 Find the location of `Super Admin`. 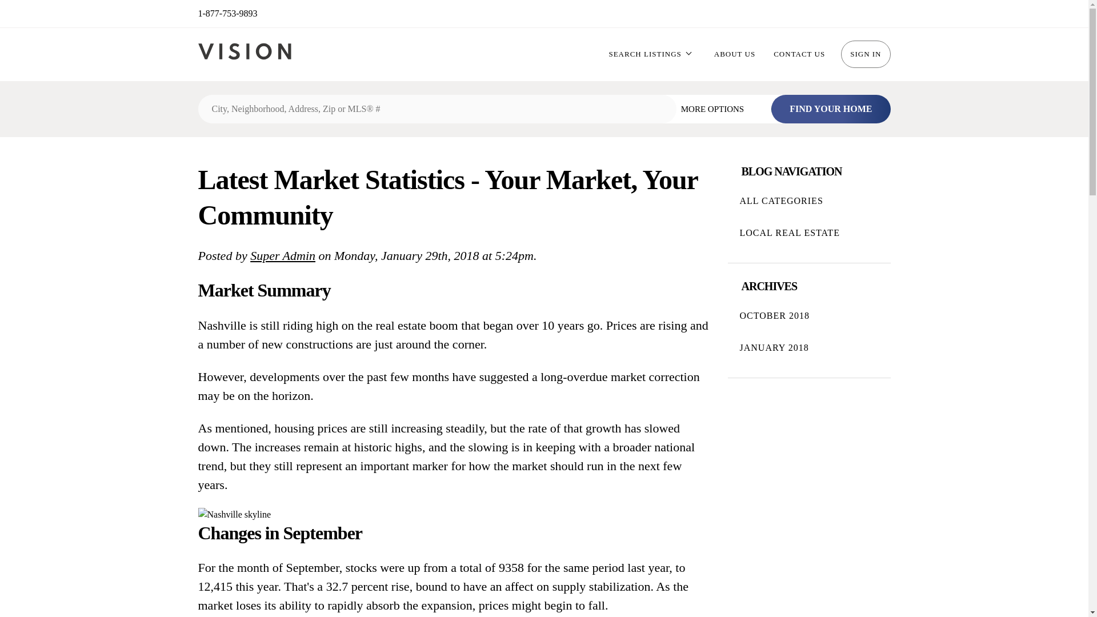

Super Admin is located at coordinates (282, 256).